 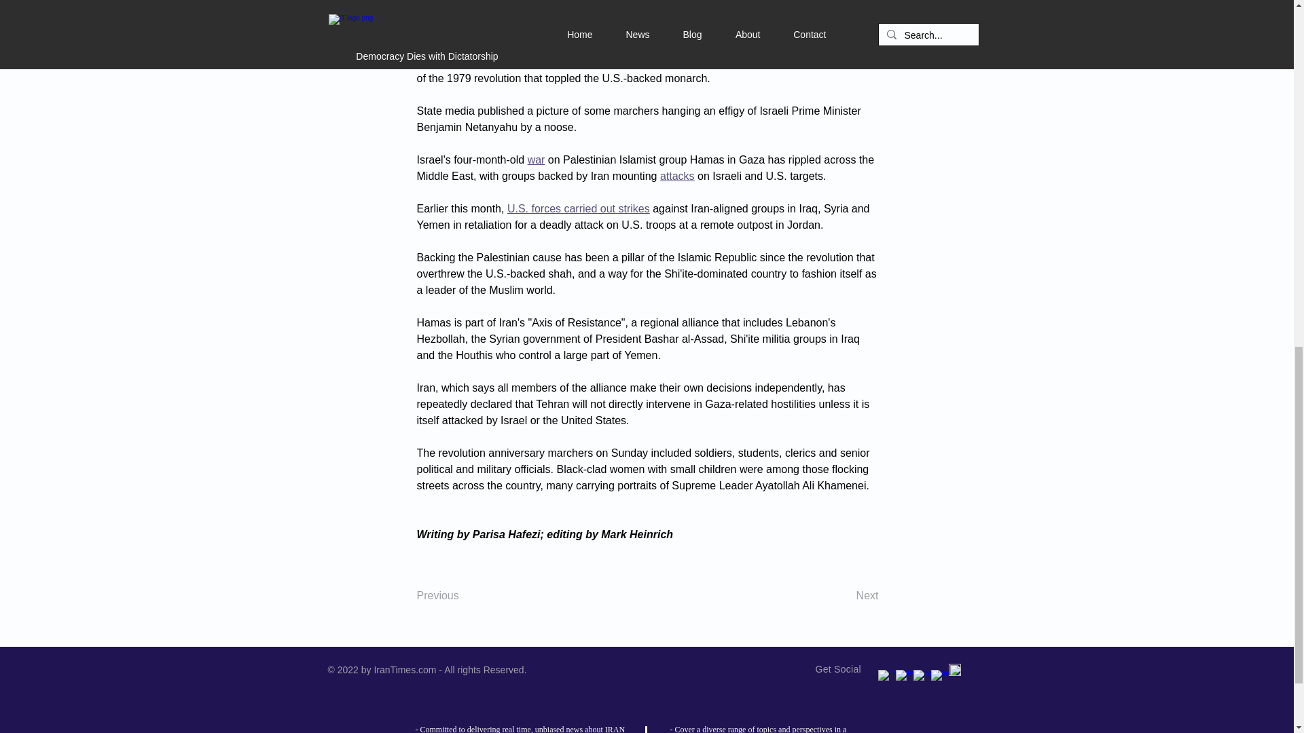 What do you see at coordinates (845, 595) in the screenshot?
I see `Next` at bounding box center [845, 595].